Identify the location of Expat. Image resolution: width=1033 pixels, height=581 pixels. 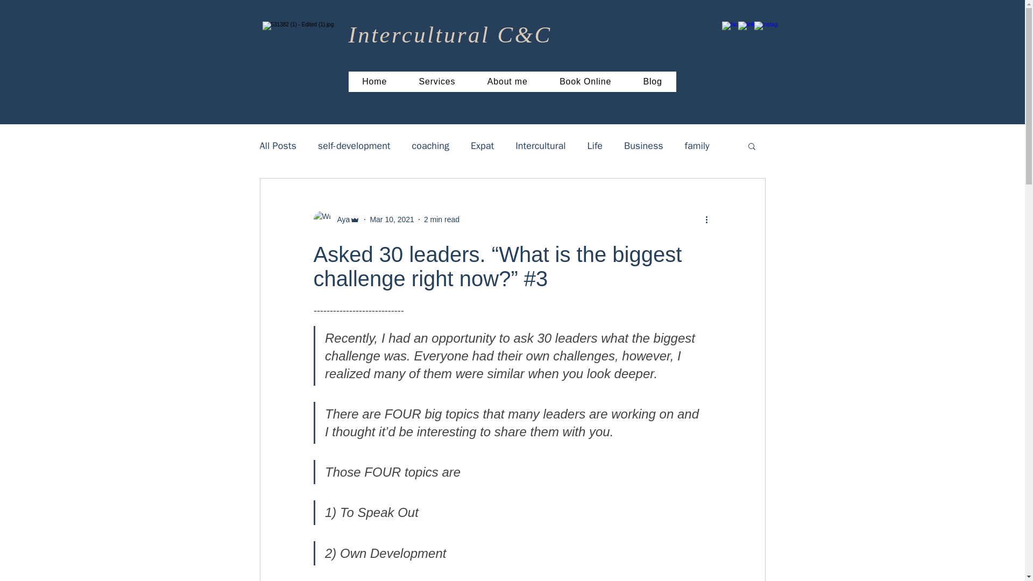
(482, 145).